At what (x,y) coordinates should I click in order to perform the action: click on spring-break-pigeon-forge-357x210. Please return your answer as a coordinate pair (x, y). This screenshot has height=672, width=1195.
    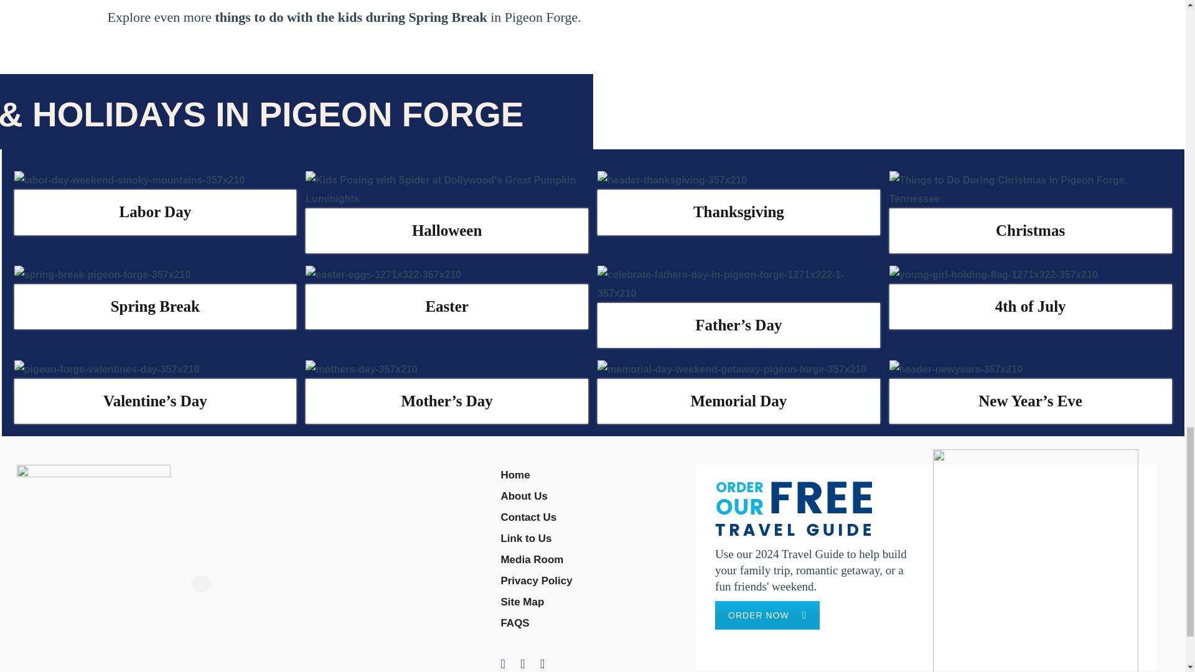
    Looking at the image, I should click on (101, 274).